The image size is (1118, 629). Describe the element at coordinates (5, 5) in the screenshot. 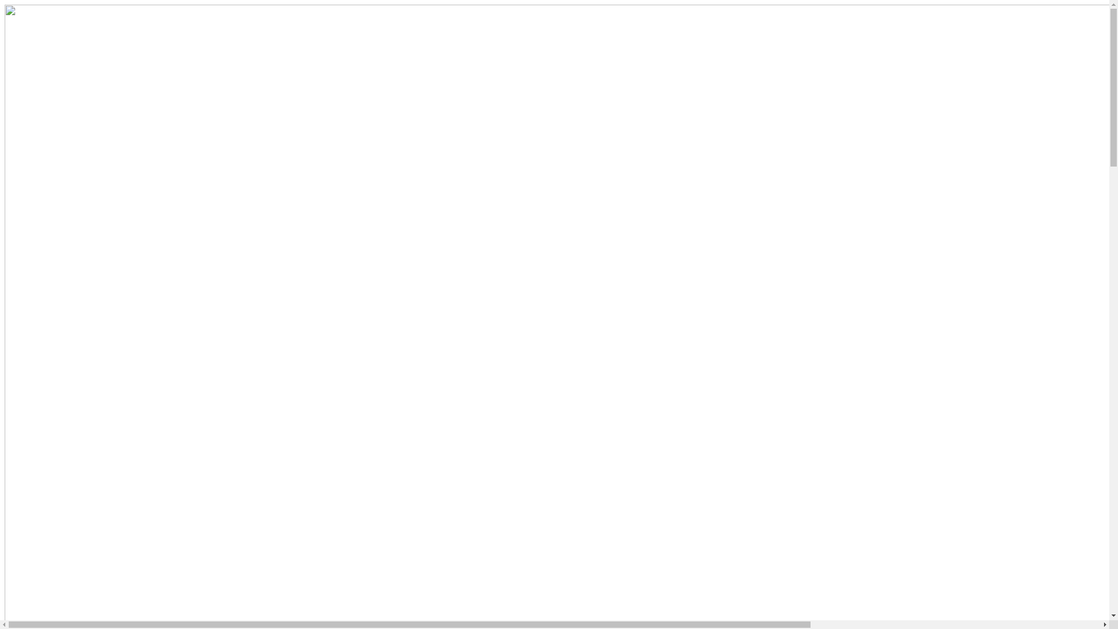

I see `Skip to content` at that location.